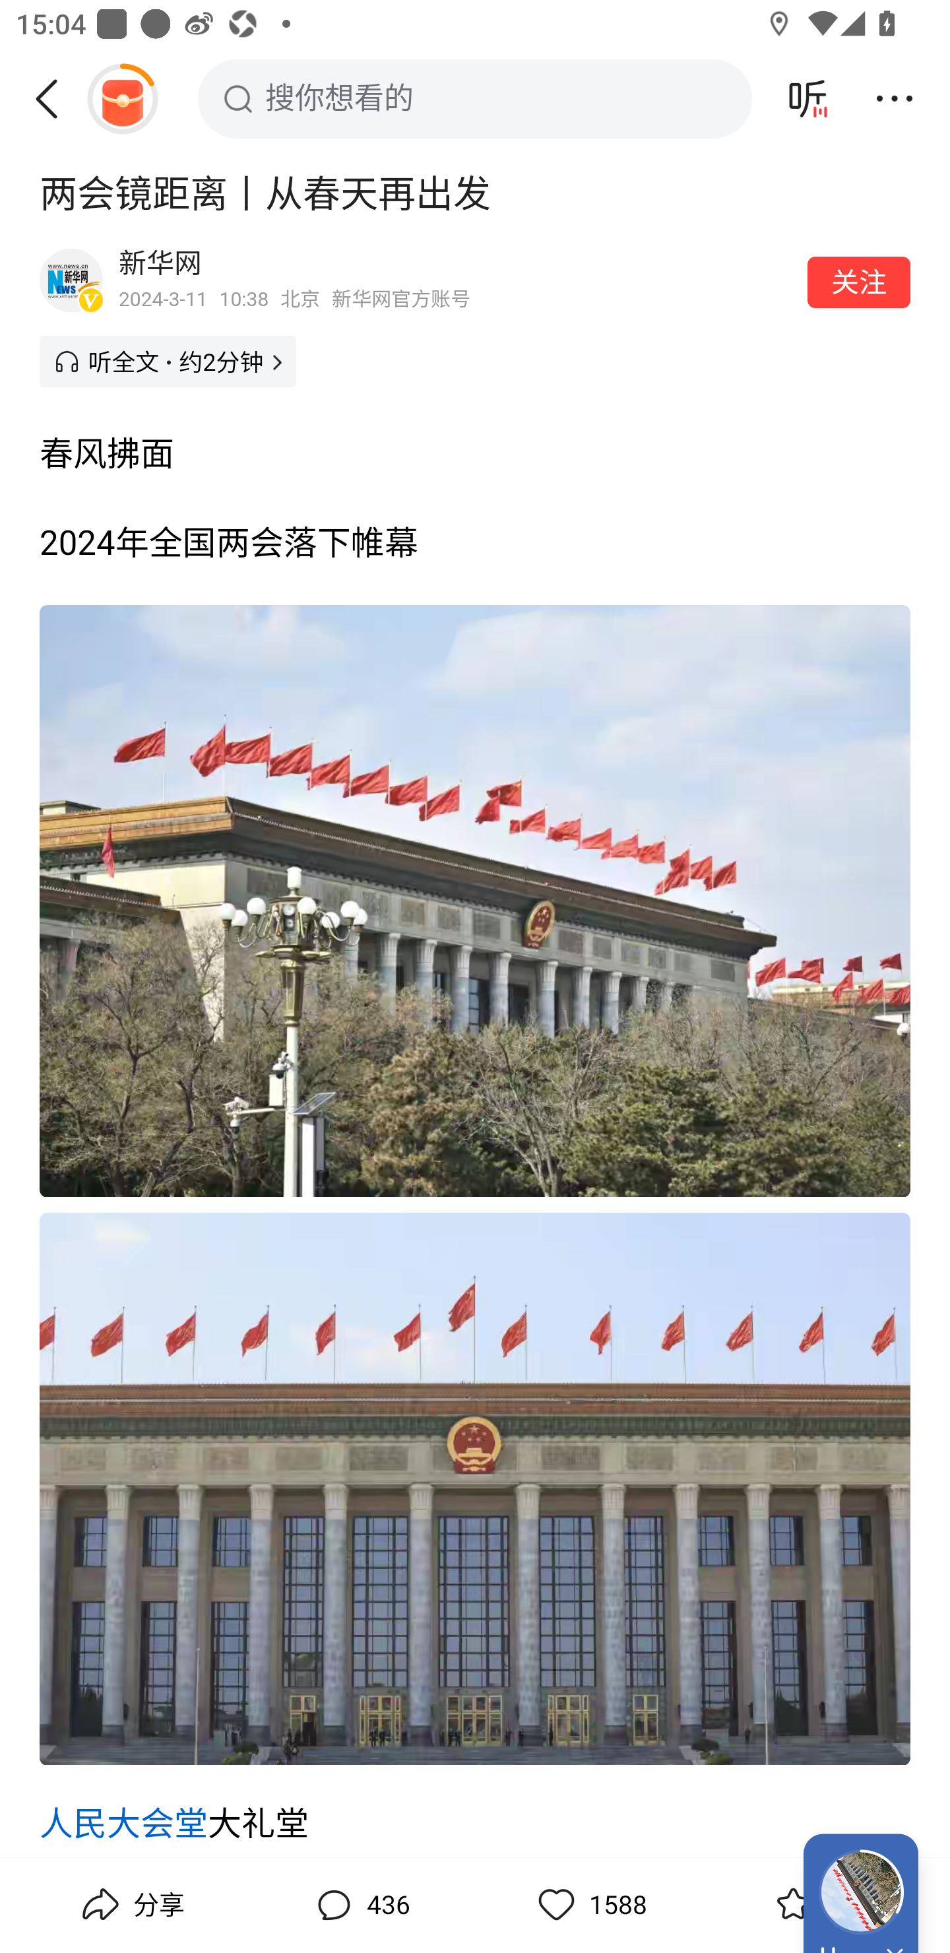 Image resolution: width=950 pixels, height=1953 pixels. Describe the element at coordinates (861, 1892) in the screenshot. I see `当前进度 32%` at that location.